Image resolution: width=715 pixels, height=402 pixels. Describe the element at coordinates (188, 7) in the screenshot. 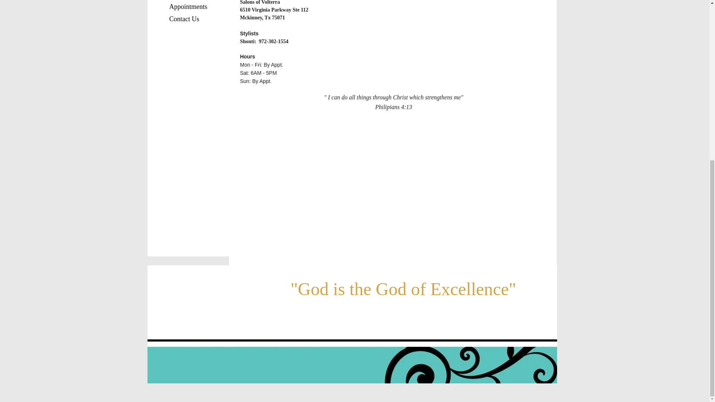

I see `Appointments` at that location.